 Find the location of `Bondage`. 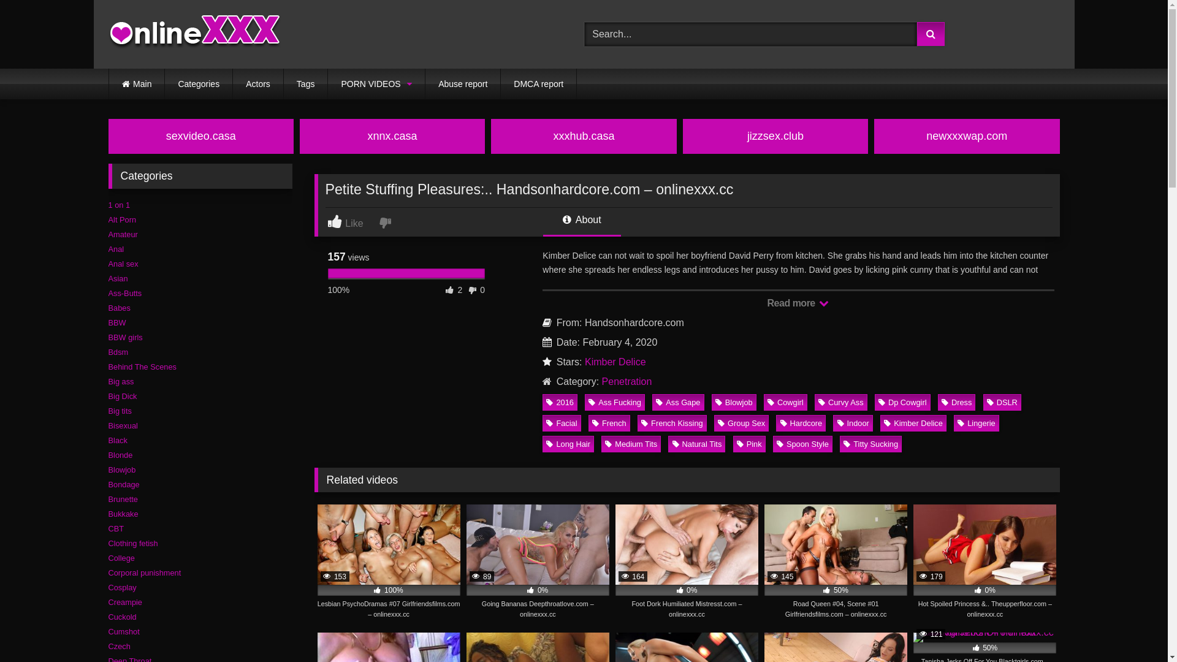

Bondage is located at coordinates (124, 484).